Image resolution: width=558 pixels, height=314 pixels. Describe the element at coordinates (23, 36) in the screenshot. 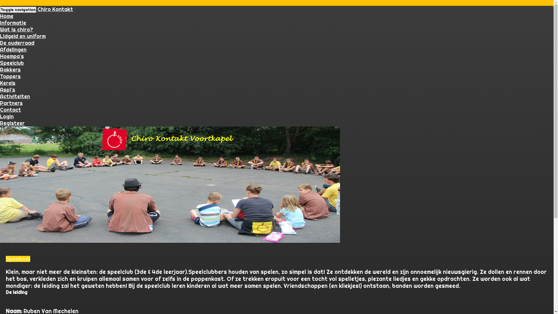

I see `Lidgeld en uniform` at that location.